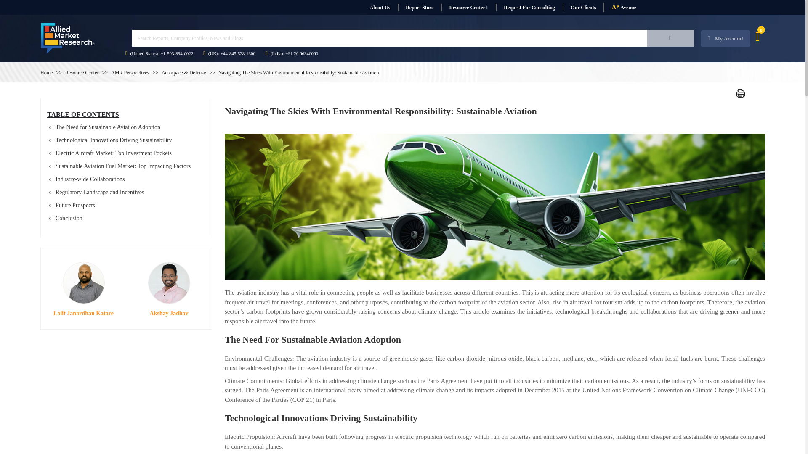 This screenshot has height=454, width=808. I want to click on Regulatory Landscape and Incentives, so click(99, 193).